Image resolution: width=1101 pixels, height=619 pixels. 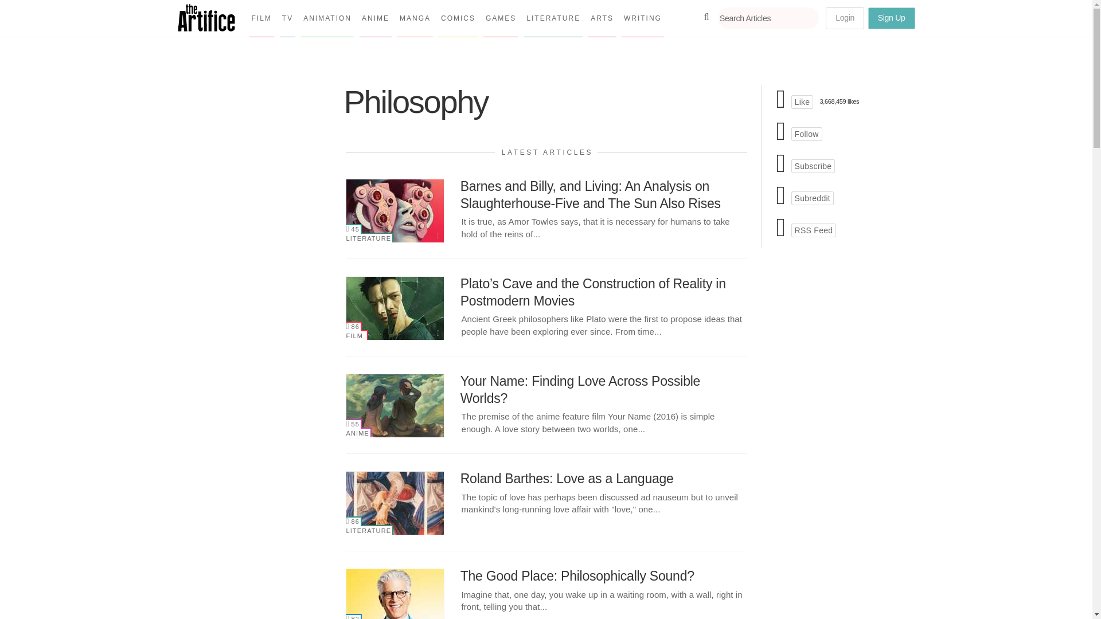 I want to click on COMICS, so click(x=458, y=18).